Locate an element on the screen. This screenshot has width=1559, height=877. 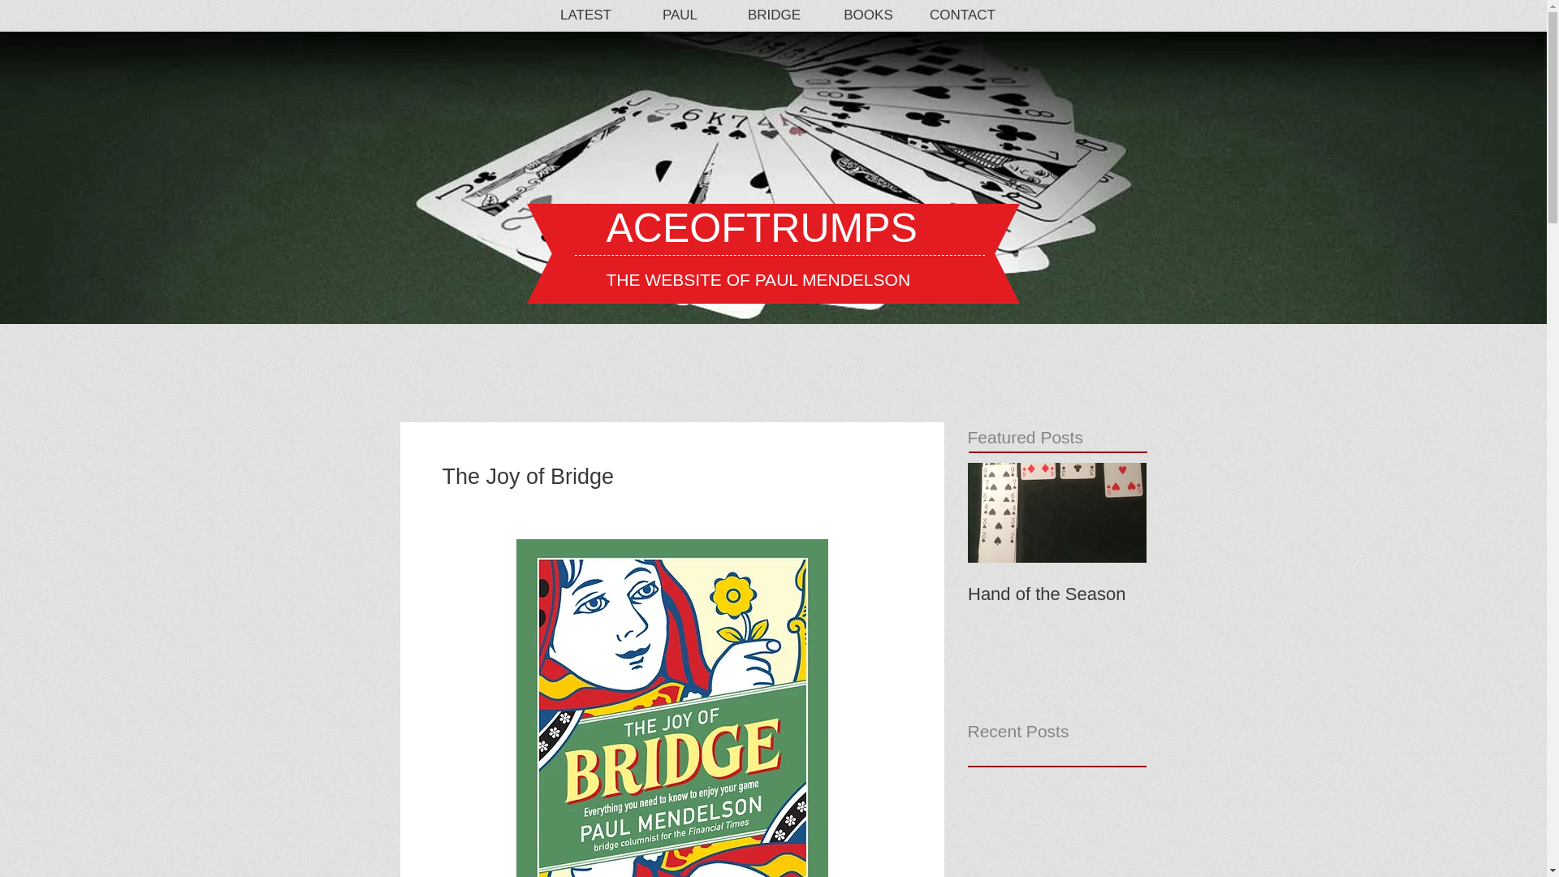
CONTACT is located at coordinates (963, 15).